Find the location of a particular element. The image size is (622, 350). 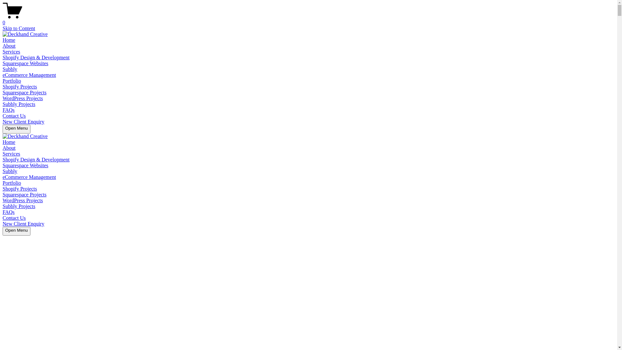

Contact Us is located at coordinates (14, 218).